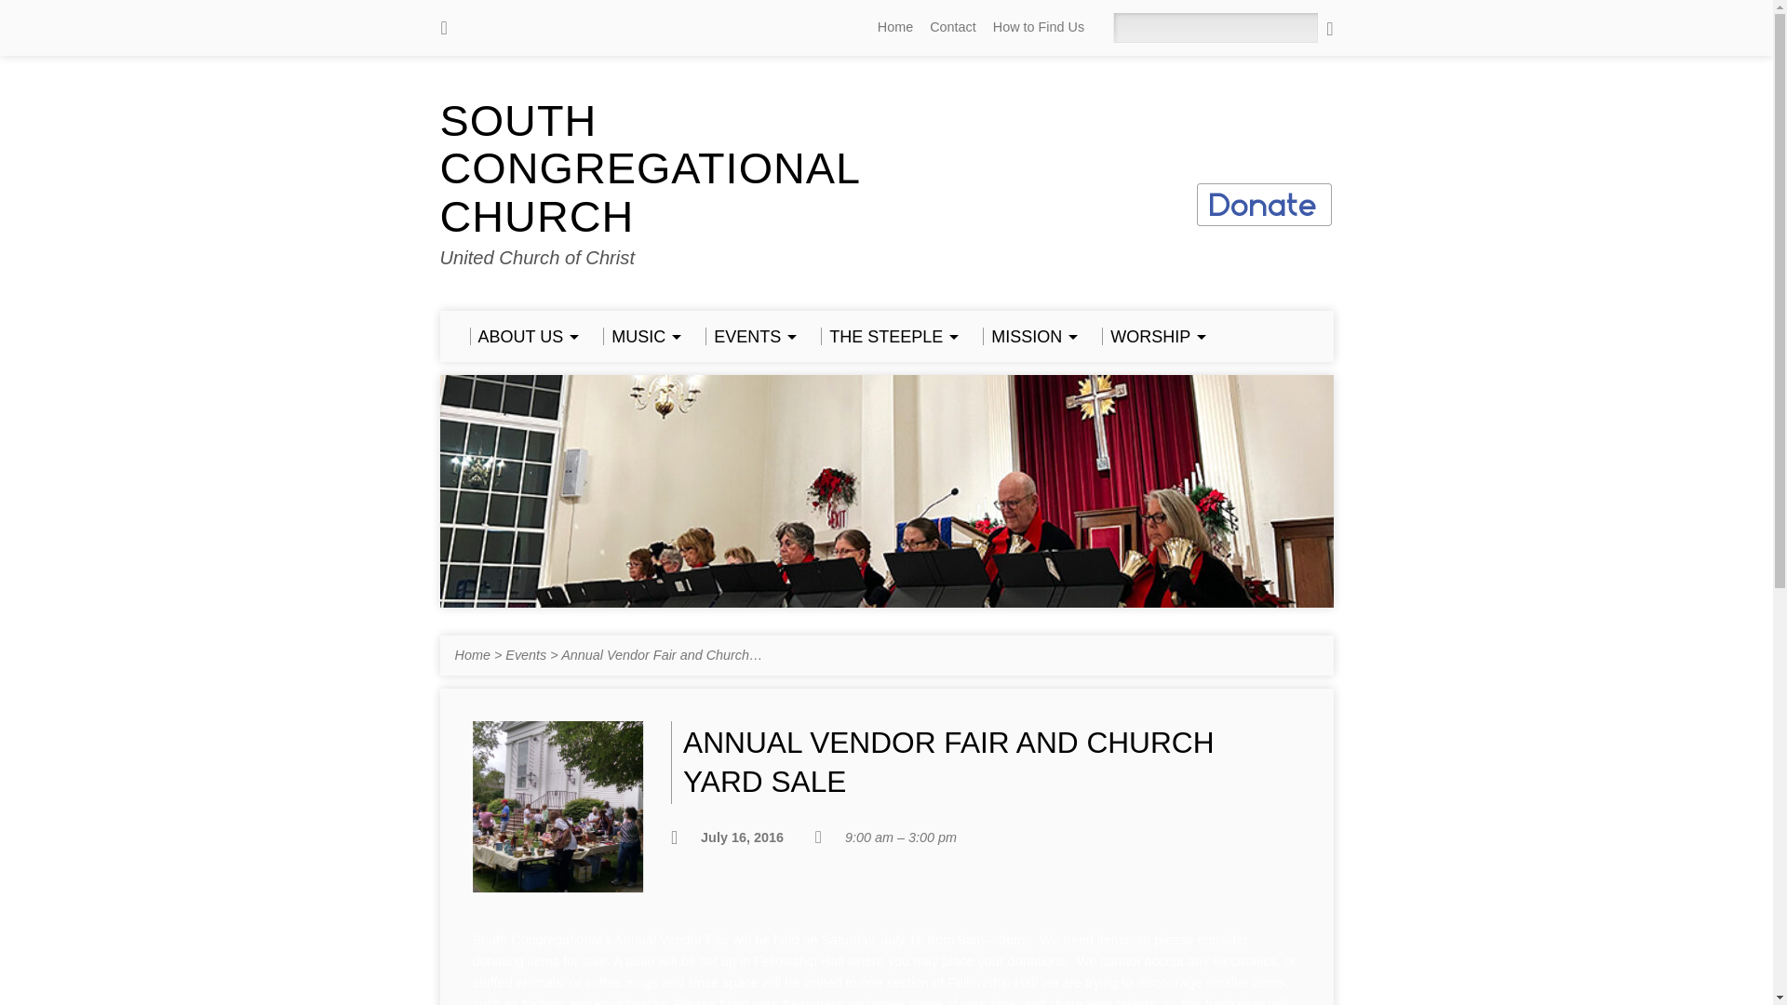 The image size is (1787, 1005). What do you see at coordinates (471, 654) in the screenshot?
I see `Home` at bounding box center [471, 654].